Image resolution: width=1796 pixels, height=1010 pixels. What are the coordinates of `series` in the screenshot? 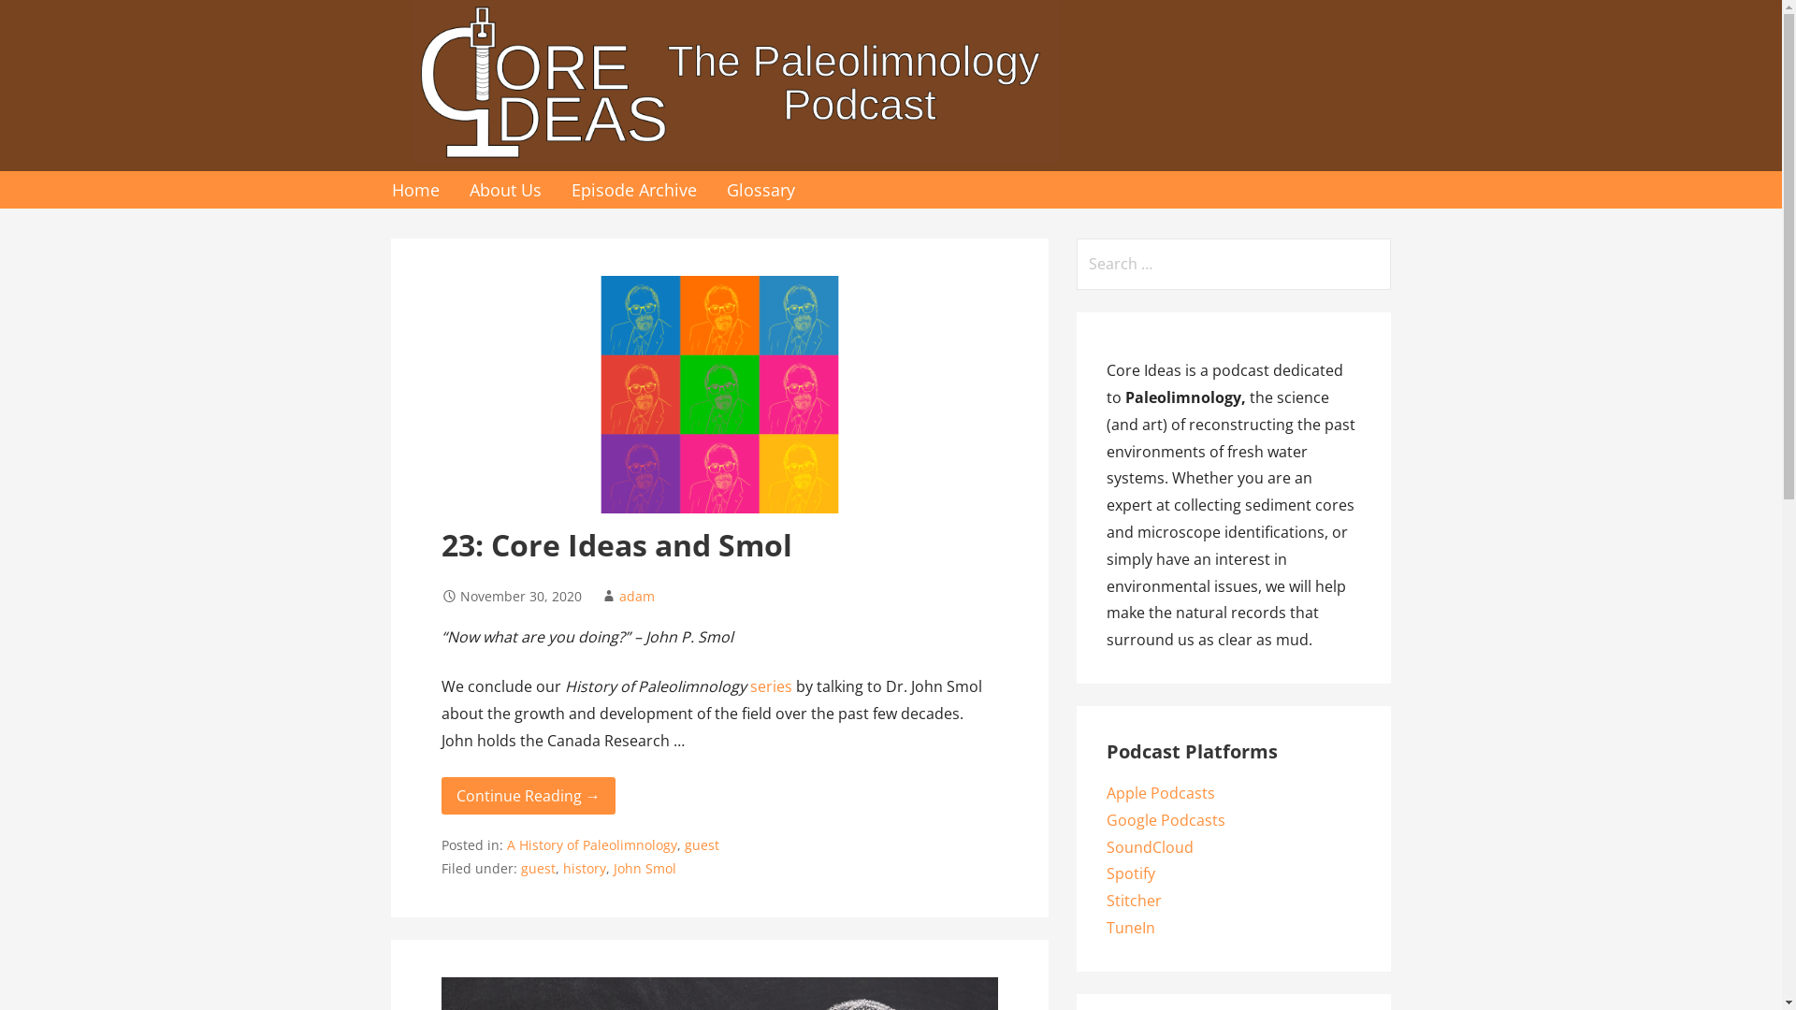 It's located at (771, 686).